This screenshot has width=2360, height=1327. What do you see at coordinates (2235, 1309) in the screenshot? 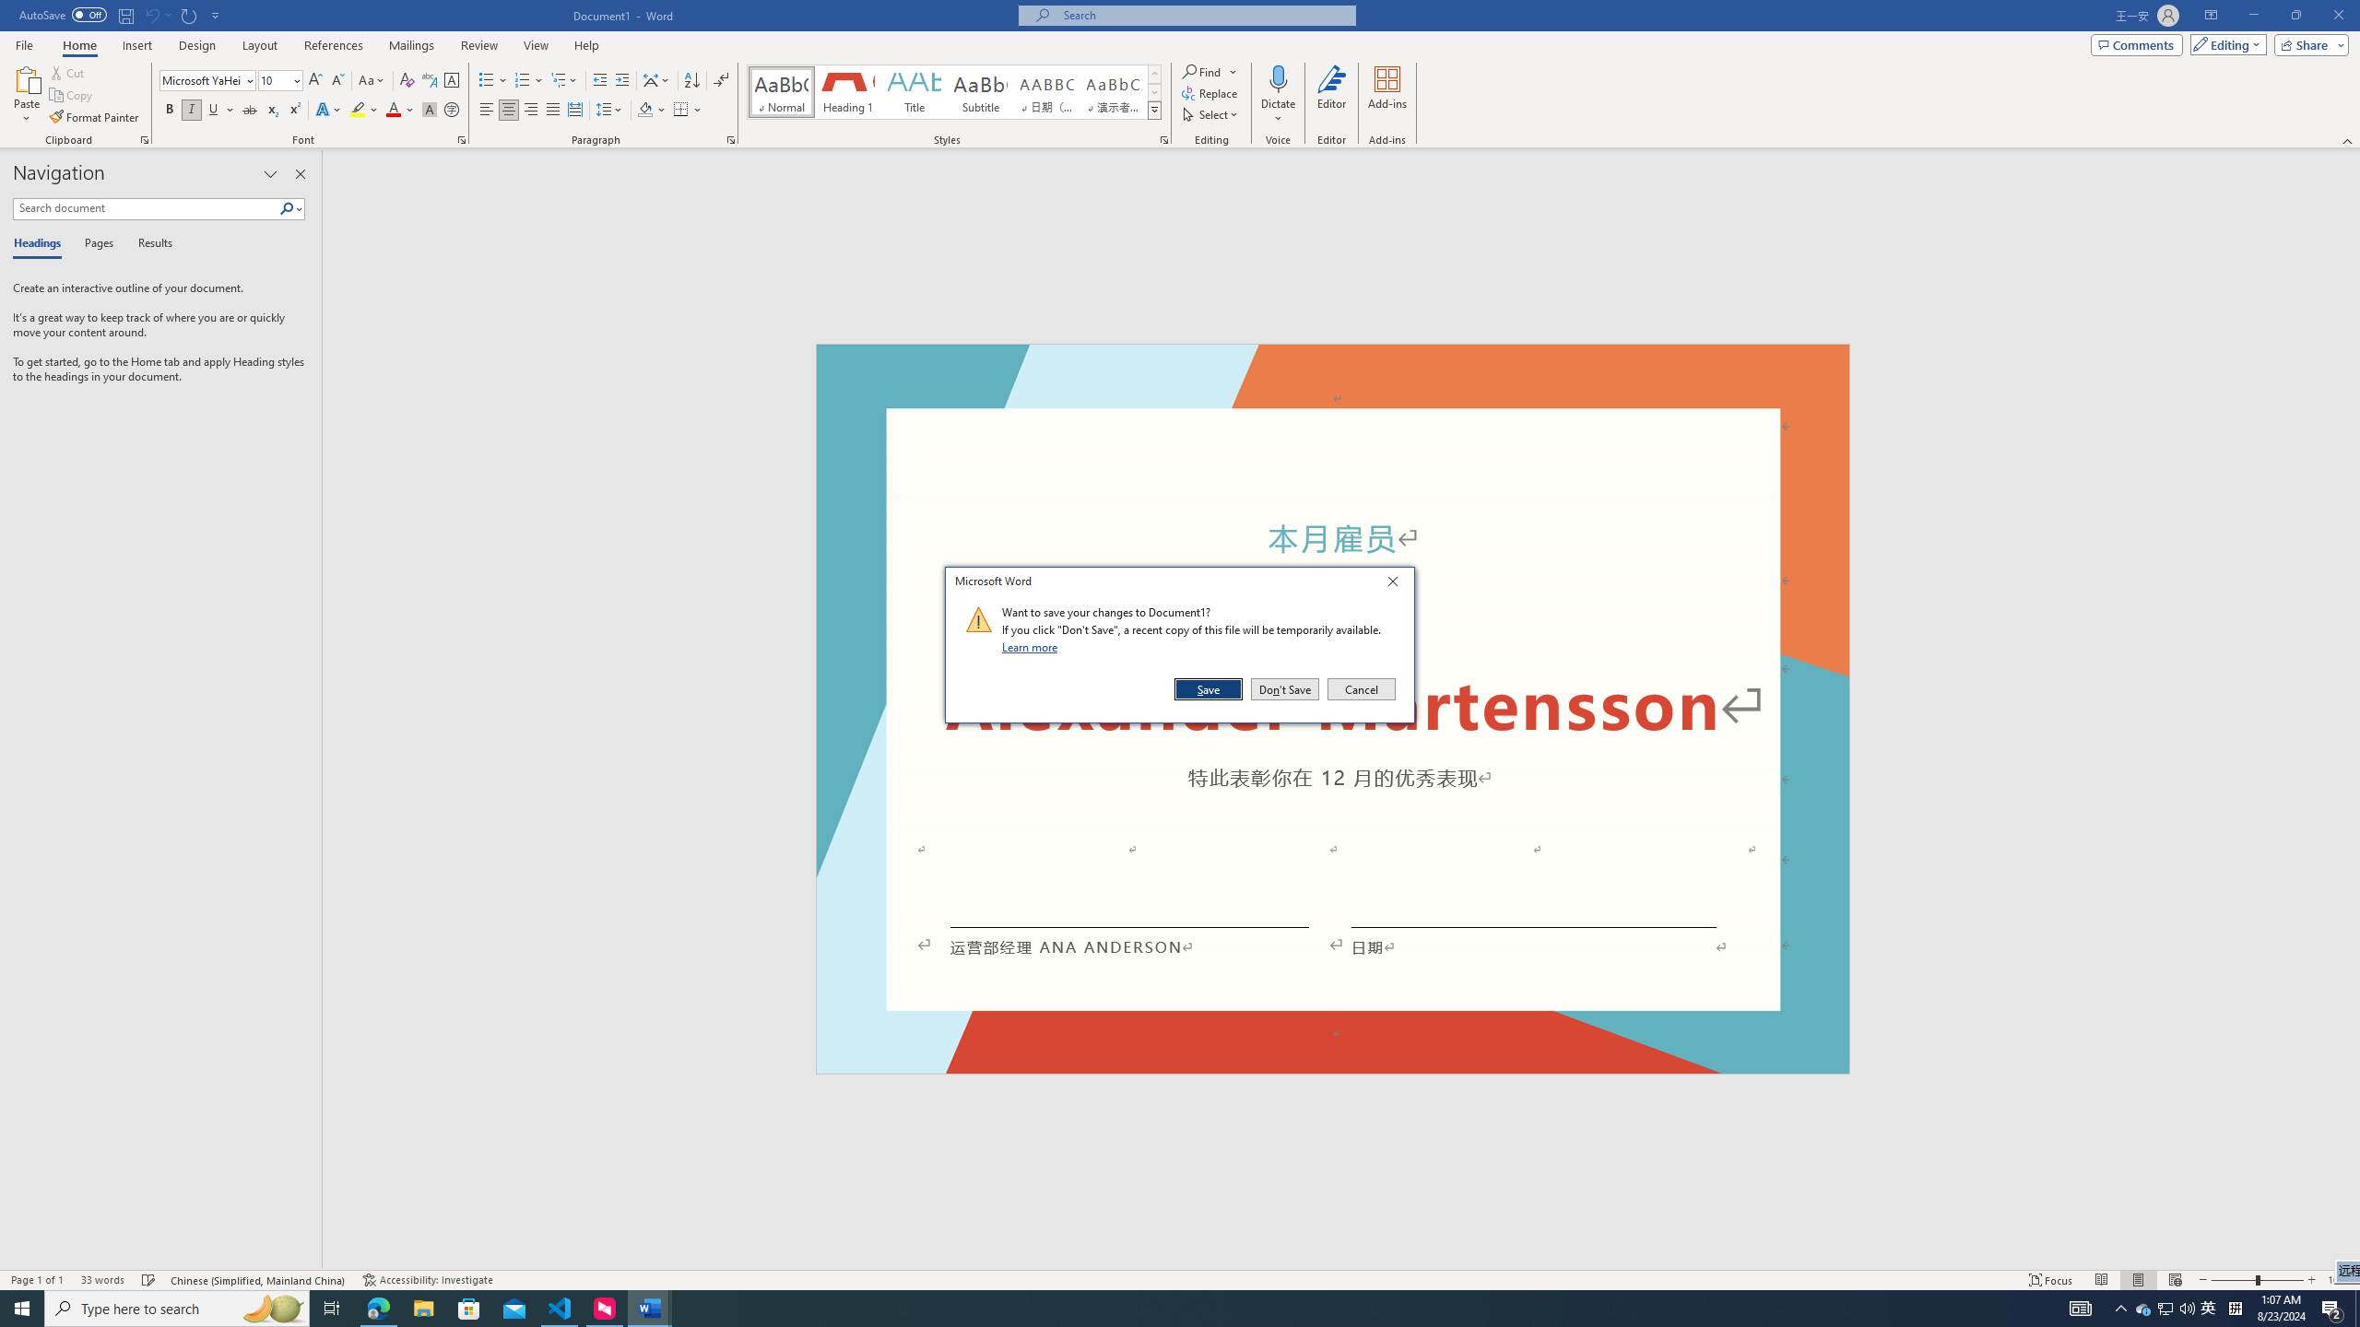
I see `Tray Input Indicator - Chinese (Simplified, China)` at bounding box center [2235, 1309].